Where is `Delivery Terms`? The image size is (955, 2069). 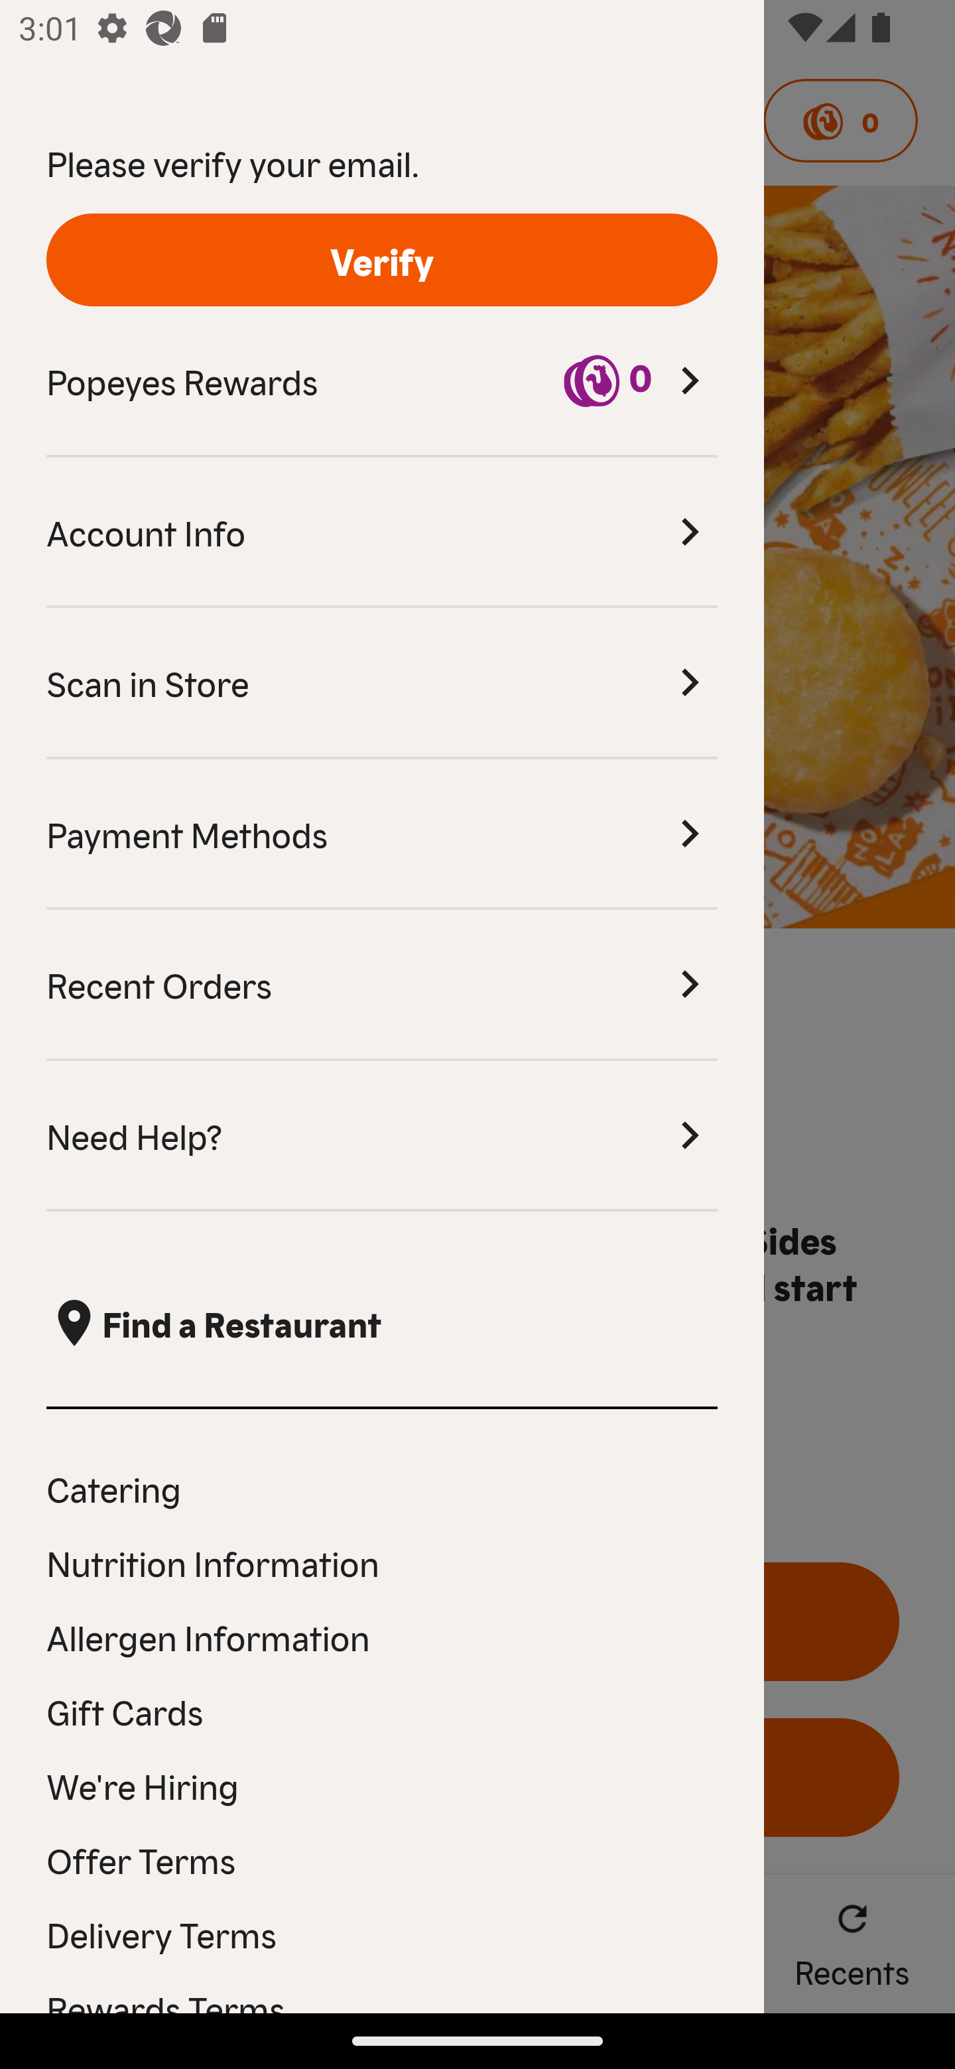
Delivery Terms is located at coordinates (382, 1933).